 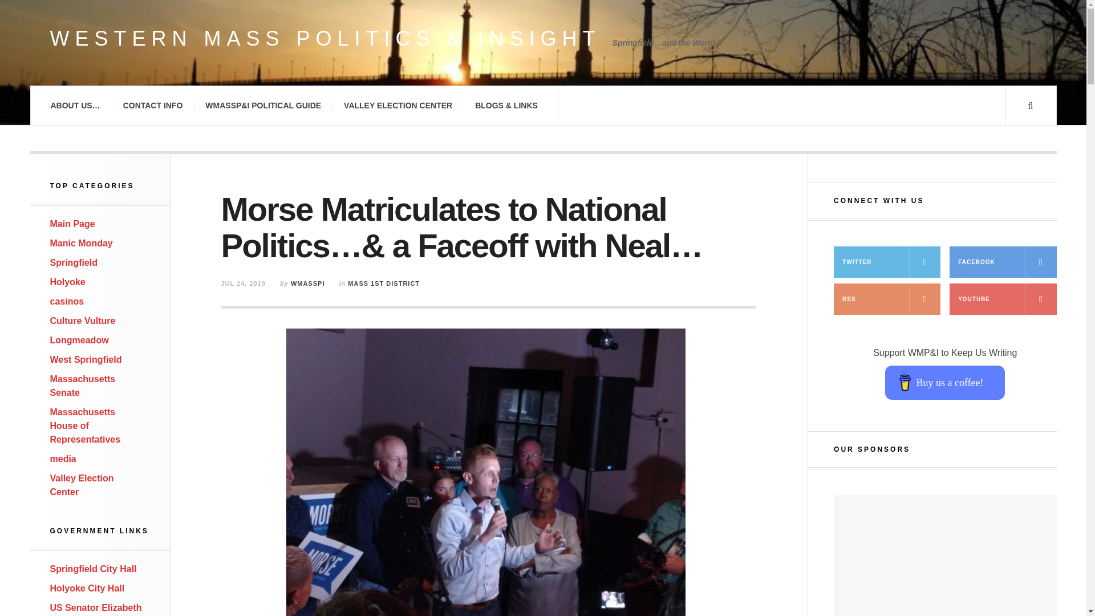 I want to click on View all posts in Mass 1st District, so click(x=383, y=283).